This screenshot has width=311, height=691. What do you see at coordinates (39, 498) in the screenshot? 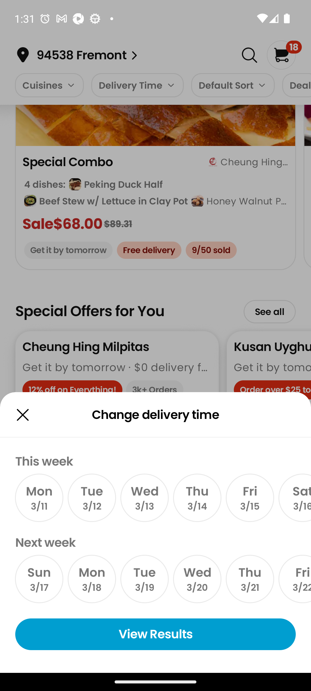
I see `Mon 3/11` at bounding box center [39, 498].